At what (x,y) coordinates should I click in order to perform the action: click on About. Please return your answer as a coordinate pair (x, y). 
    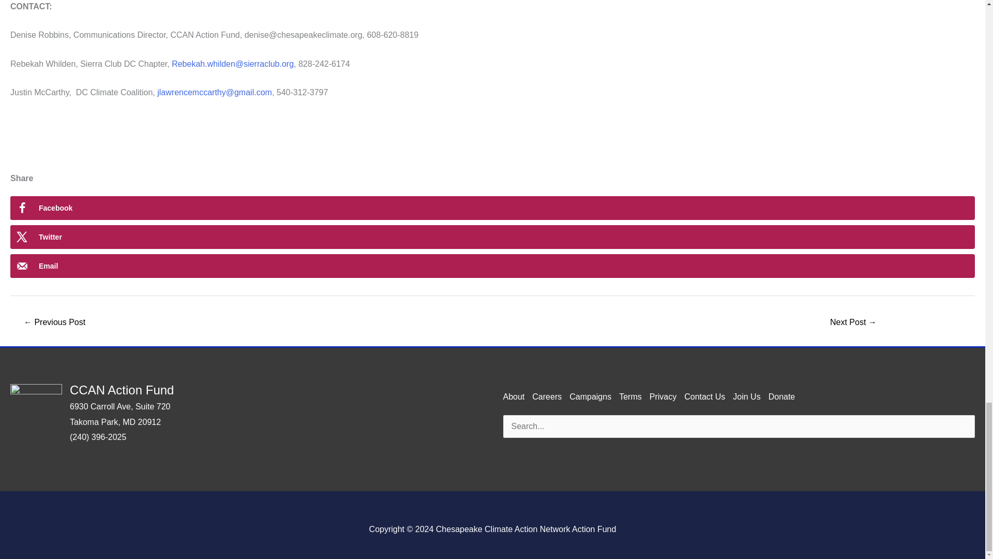
    Looking at the image, I should click on (513, 396).